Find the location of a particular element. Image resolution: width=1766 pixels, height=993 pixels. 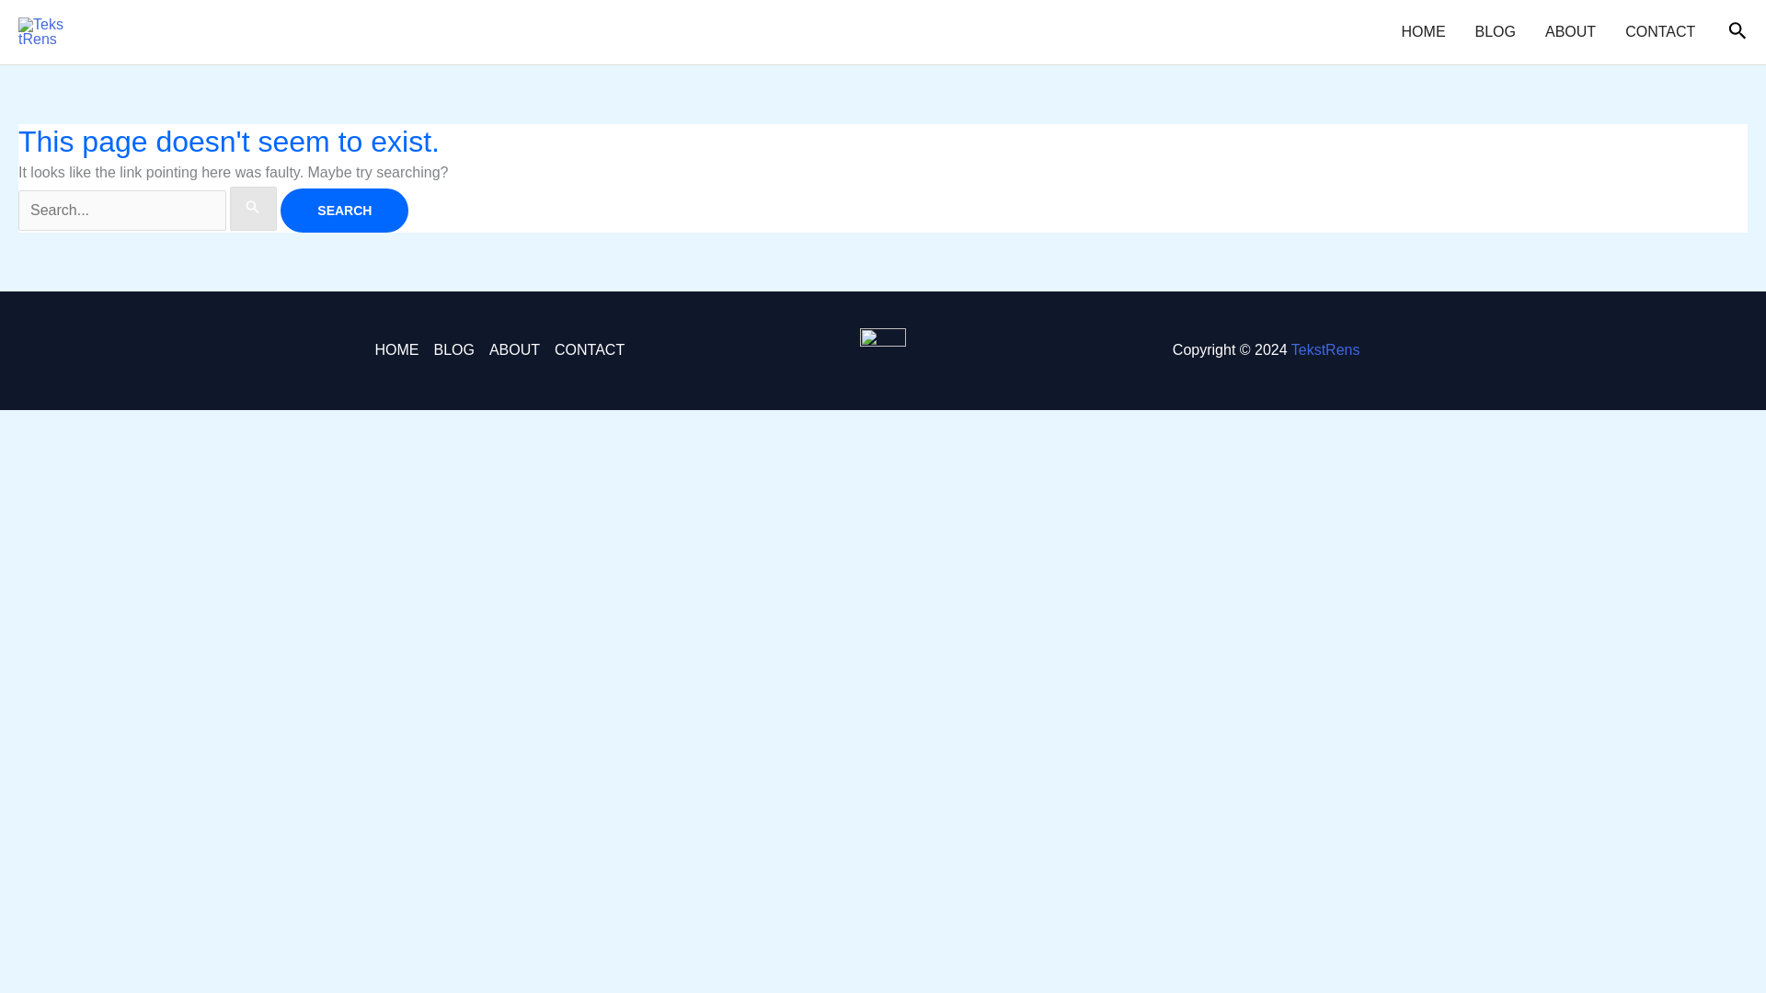

Search is located at coordinates (344, 210).